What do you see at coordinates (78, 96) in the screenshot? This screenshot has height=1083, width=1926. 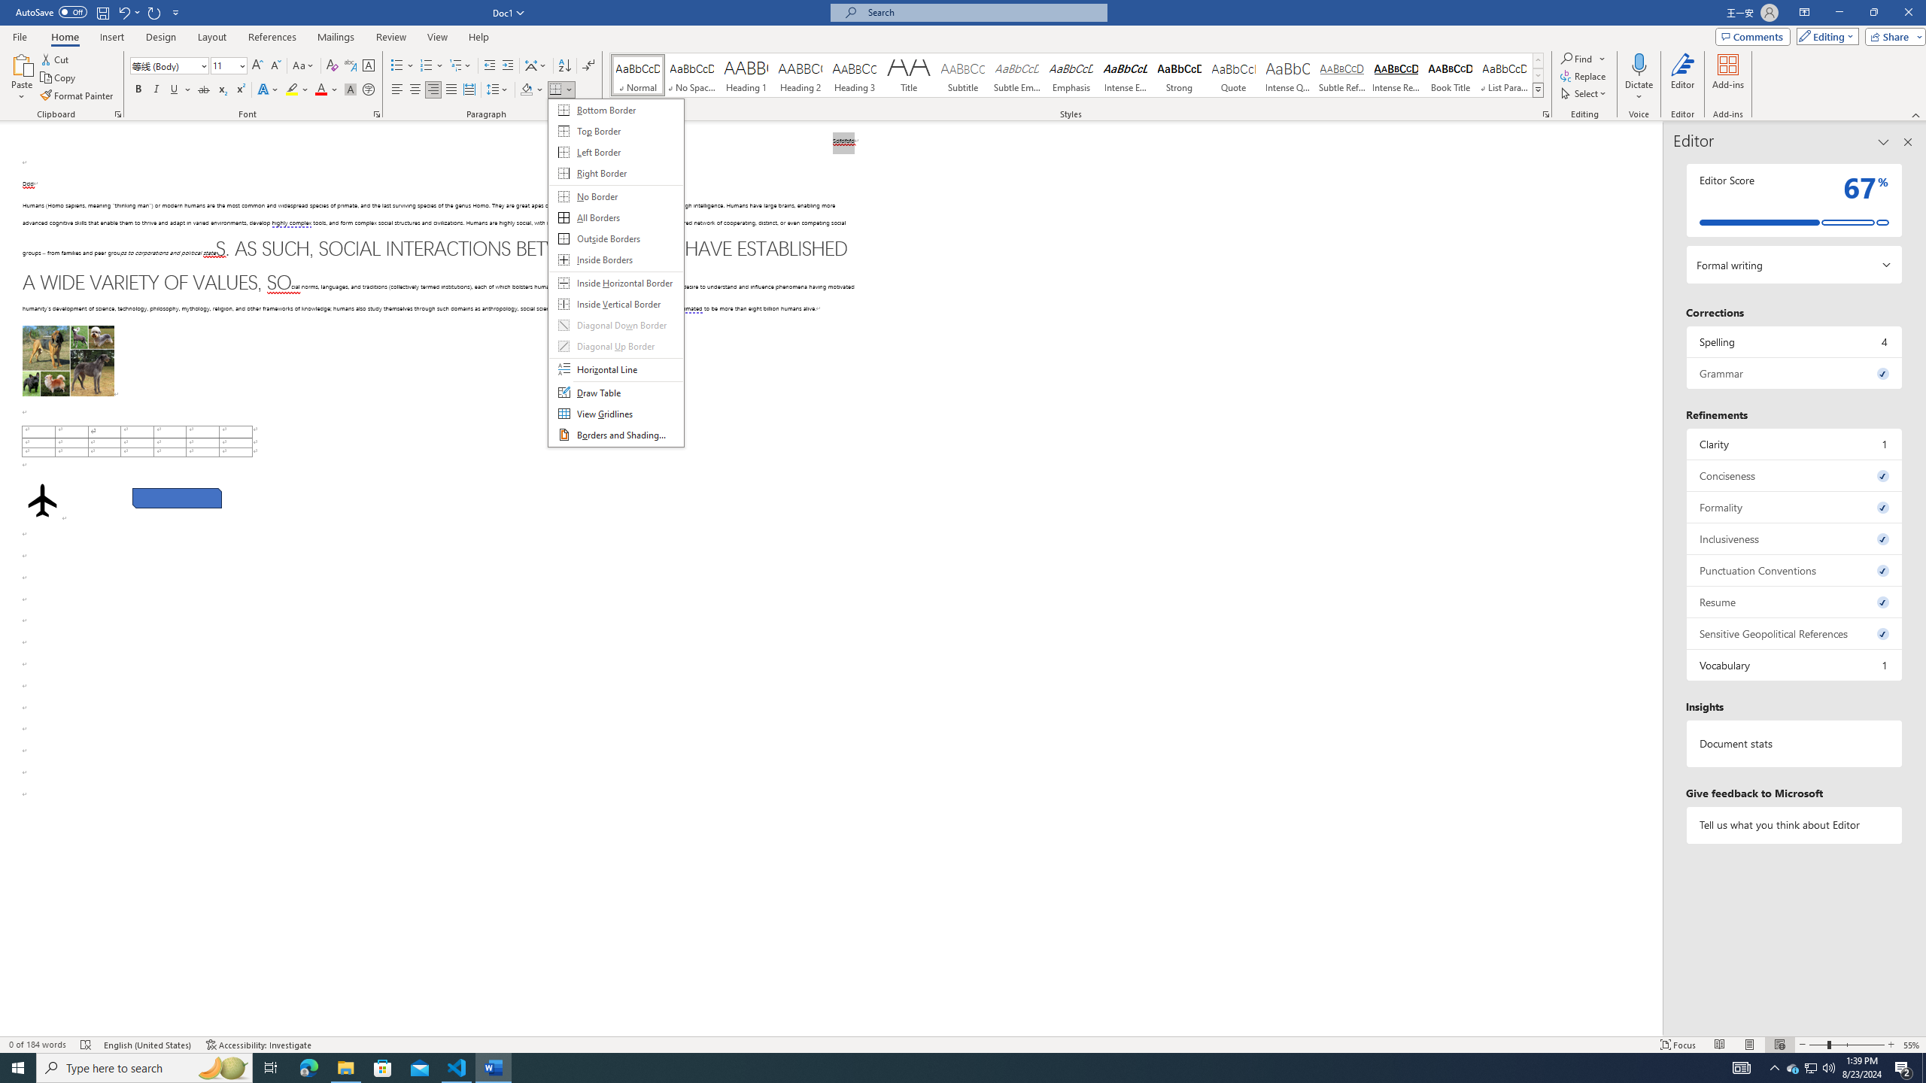 I see `Format Painter` at bounding box center [78, 96].